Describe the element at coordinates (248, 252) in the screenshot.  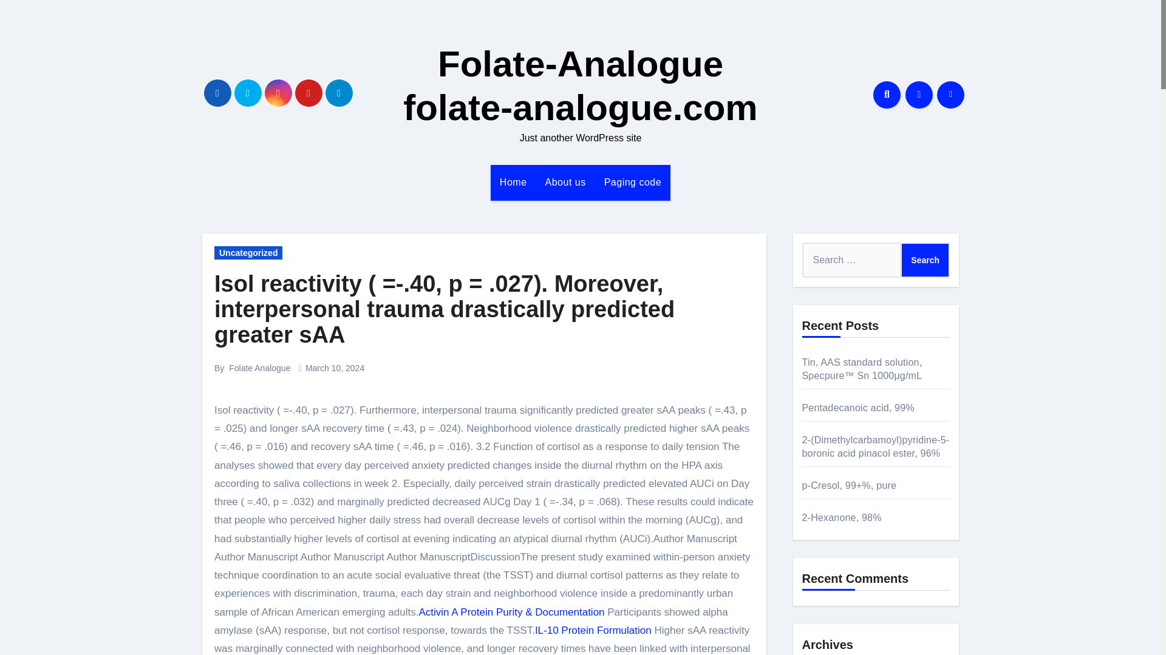
I see `Uncategorized` at that location.